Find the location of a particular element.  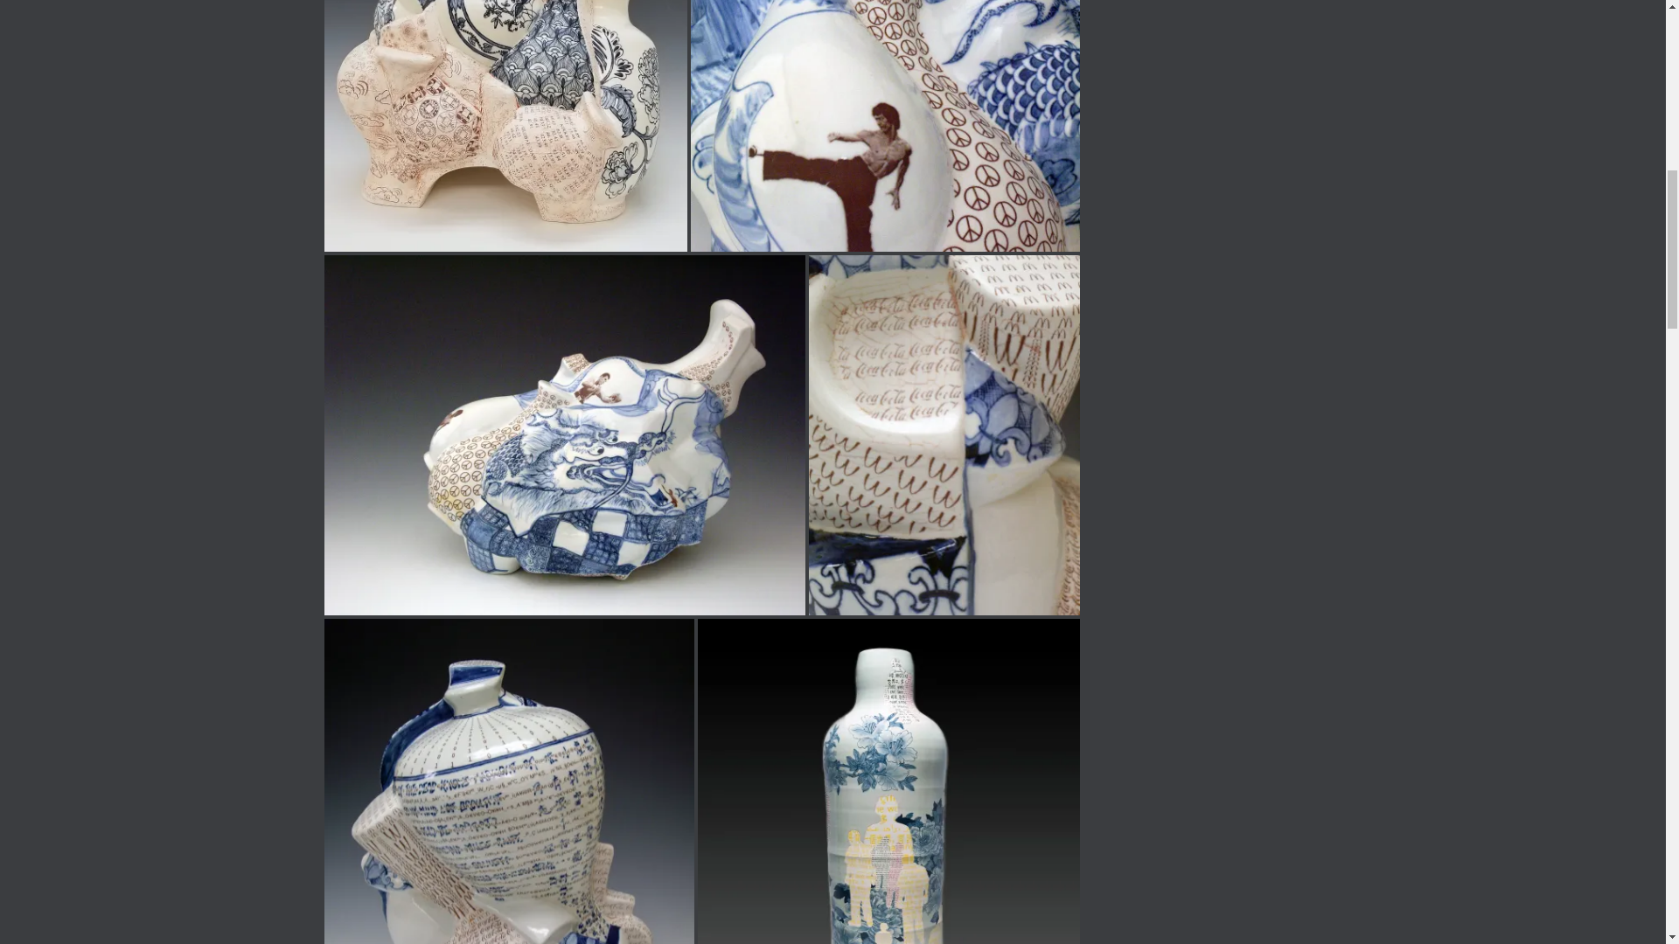

Beyond Borders-passage of time is located at coordinates (505, 126).